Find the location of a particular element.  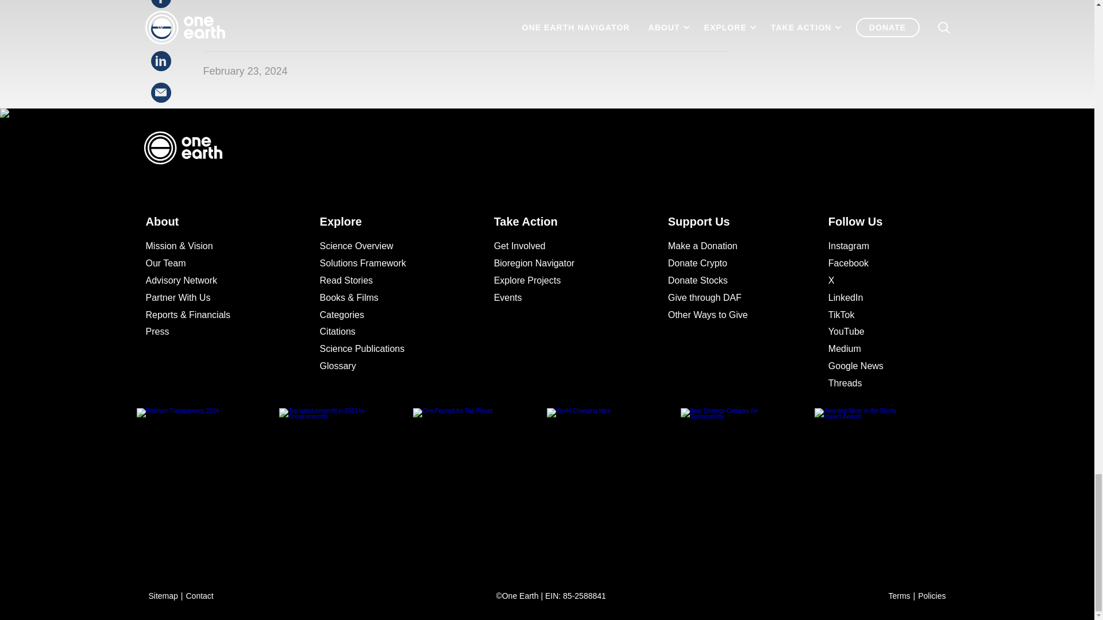

Follow us on Threads is located at coordinates (881, 383).